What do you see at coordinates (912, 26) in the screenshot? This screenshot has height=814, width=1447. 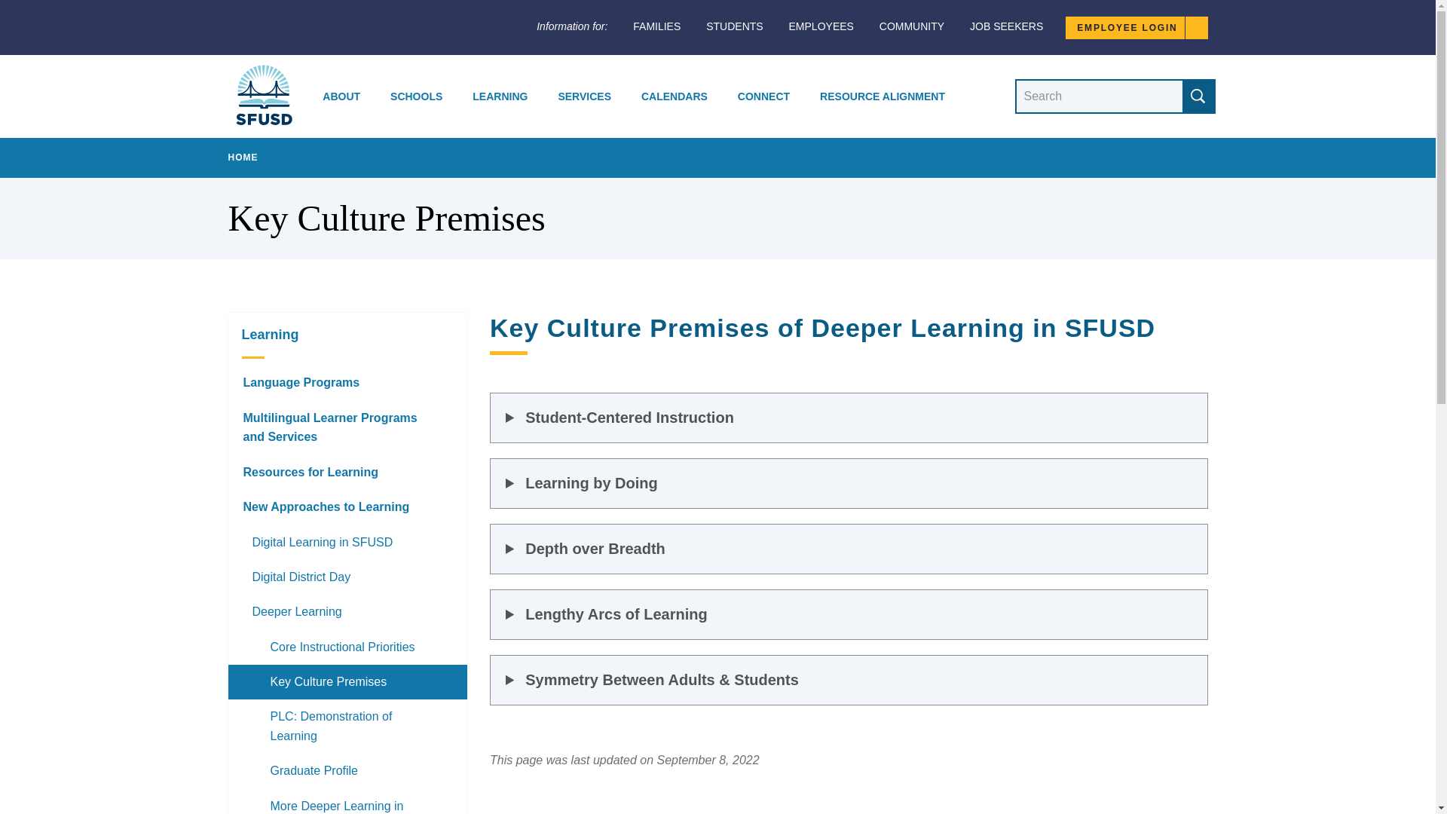 I see `Learn about our community` at bounding box center [912, 26].